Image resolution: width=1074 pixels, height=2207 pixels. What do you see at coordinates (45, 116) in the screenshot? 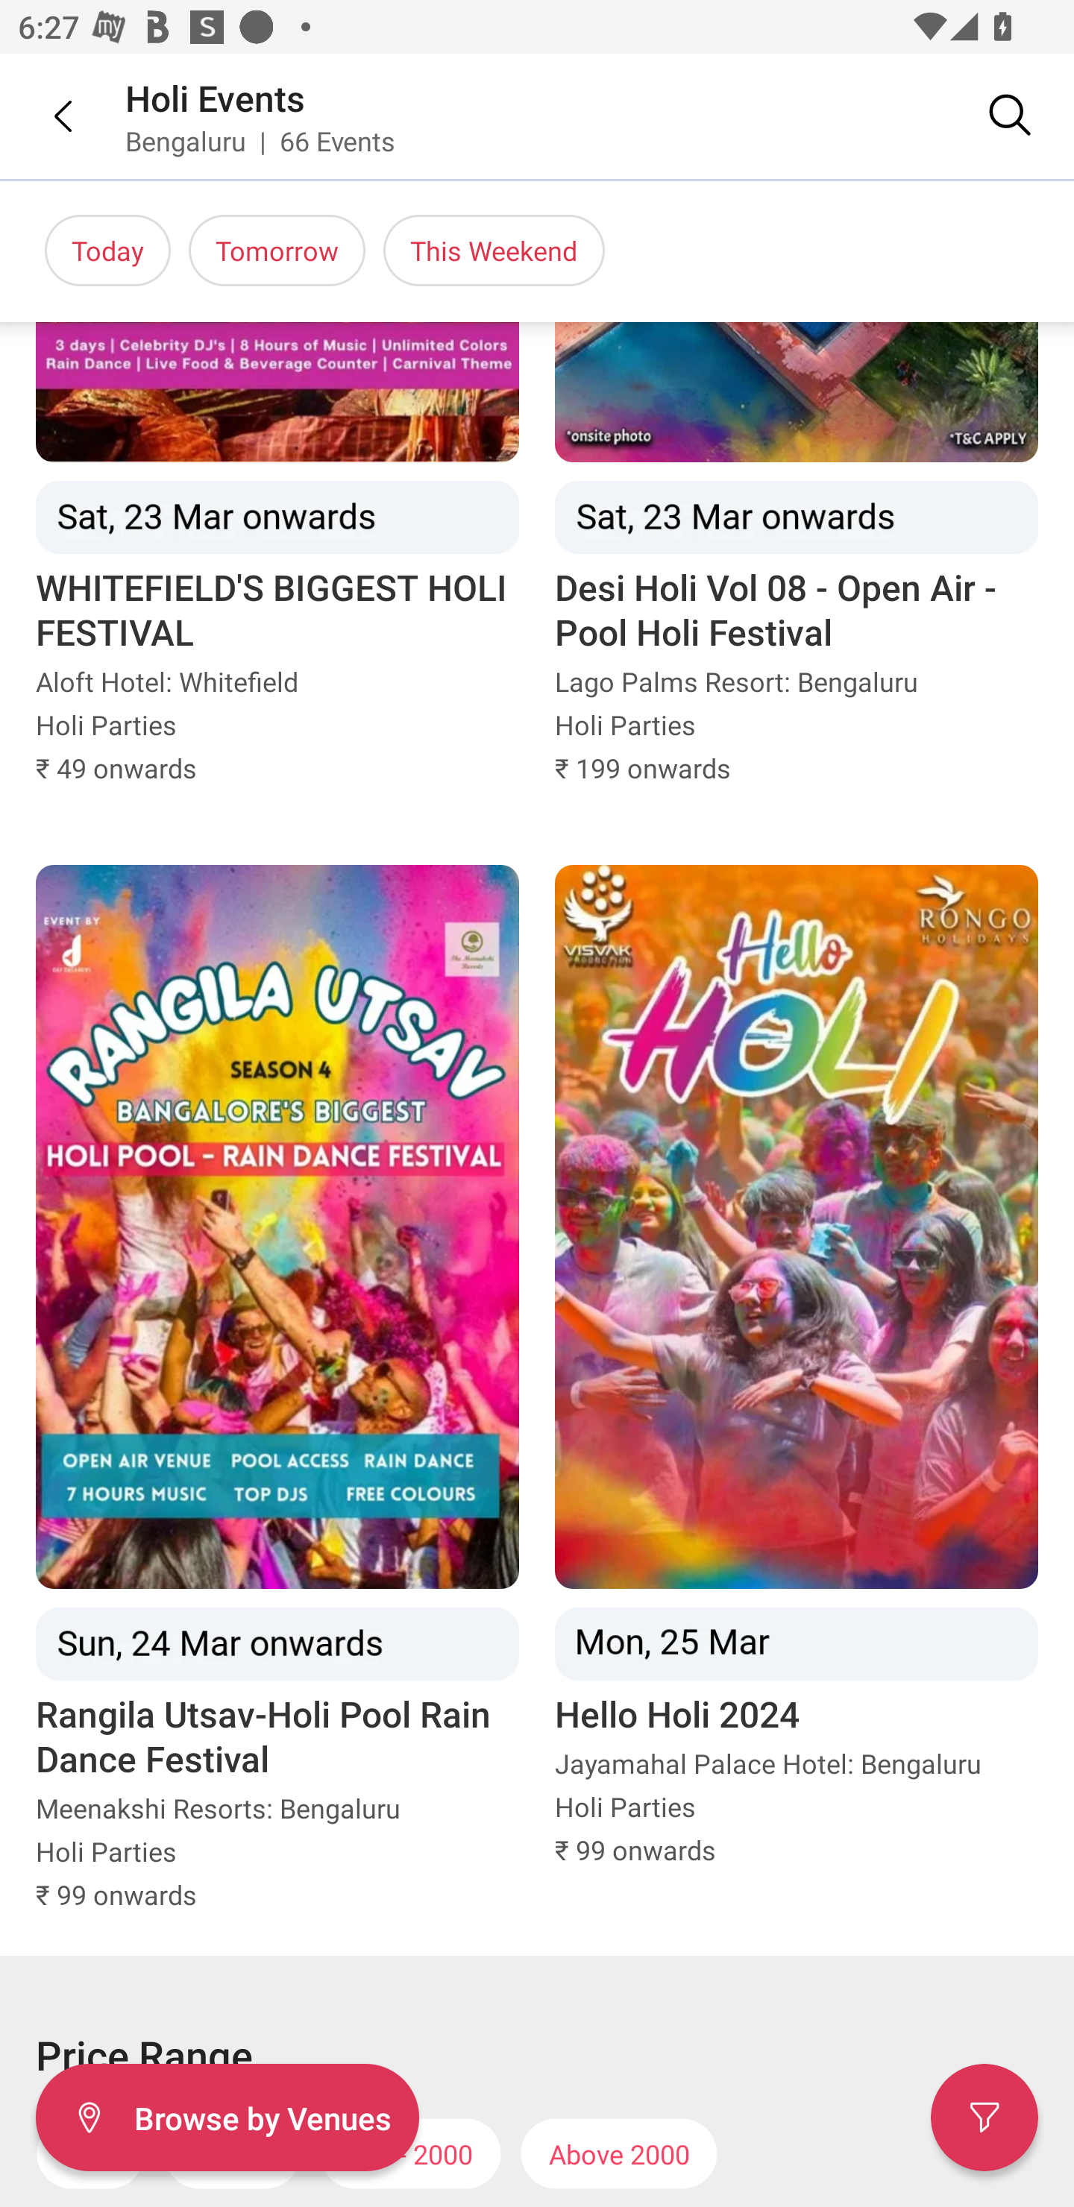
I see `Back` at bounding box center [45, 116].